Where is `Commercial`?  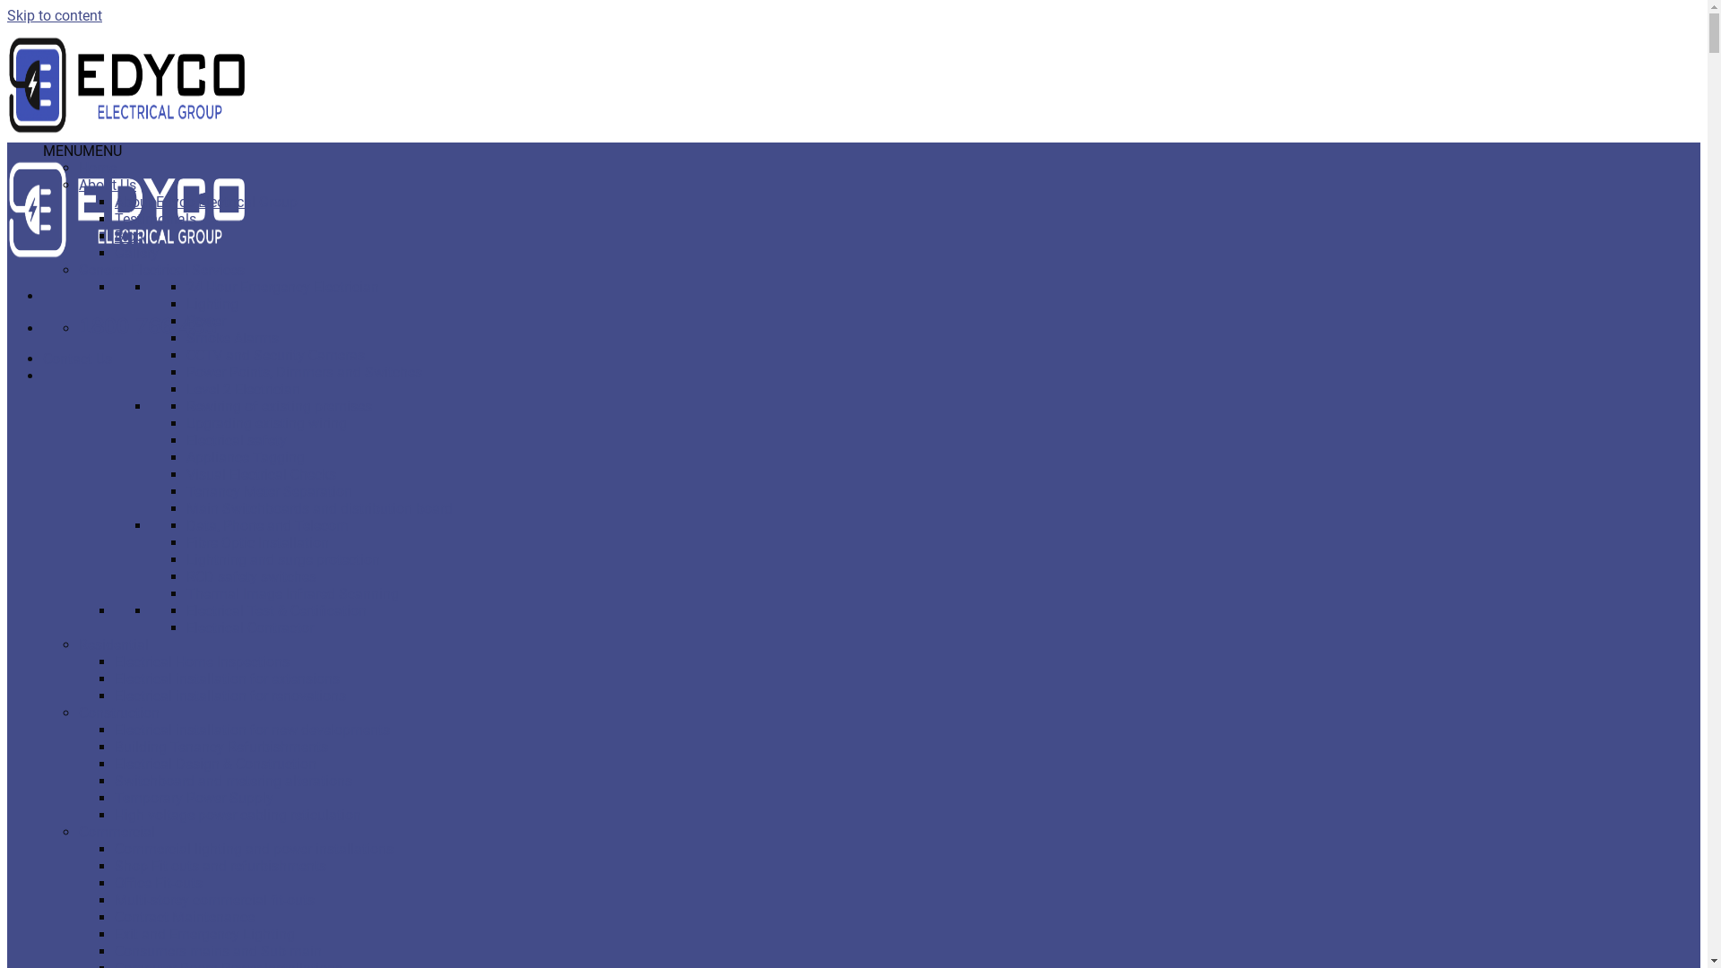
Commercial is located at coordinates (117, 832).